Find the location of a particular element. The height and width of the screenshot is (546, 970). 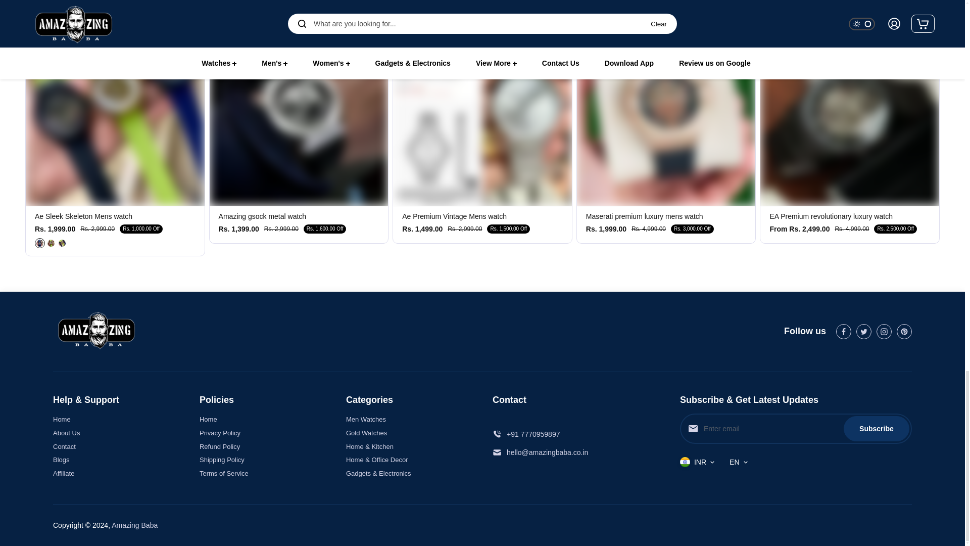

Green is located at coordinates (51, 243).